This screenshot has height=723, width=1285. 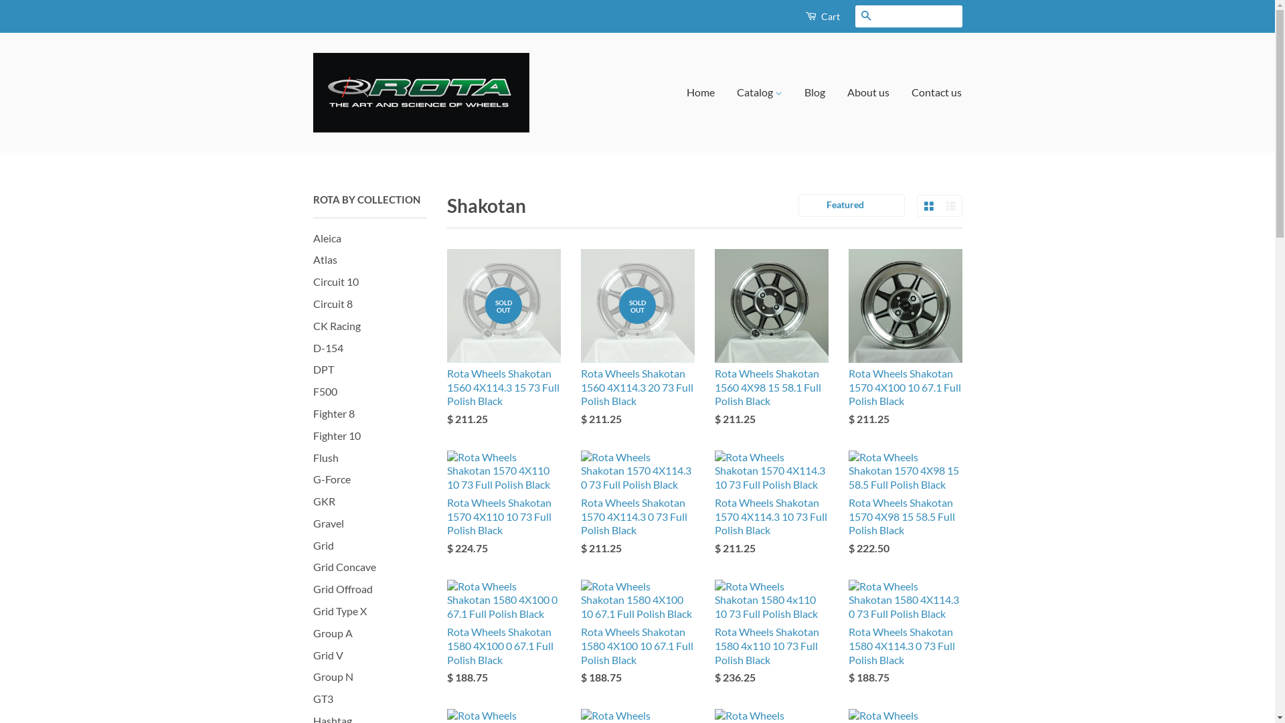 I want to click on Contact us, so click(x=932, y=92).